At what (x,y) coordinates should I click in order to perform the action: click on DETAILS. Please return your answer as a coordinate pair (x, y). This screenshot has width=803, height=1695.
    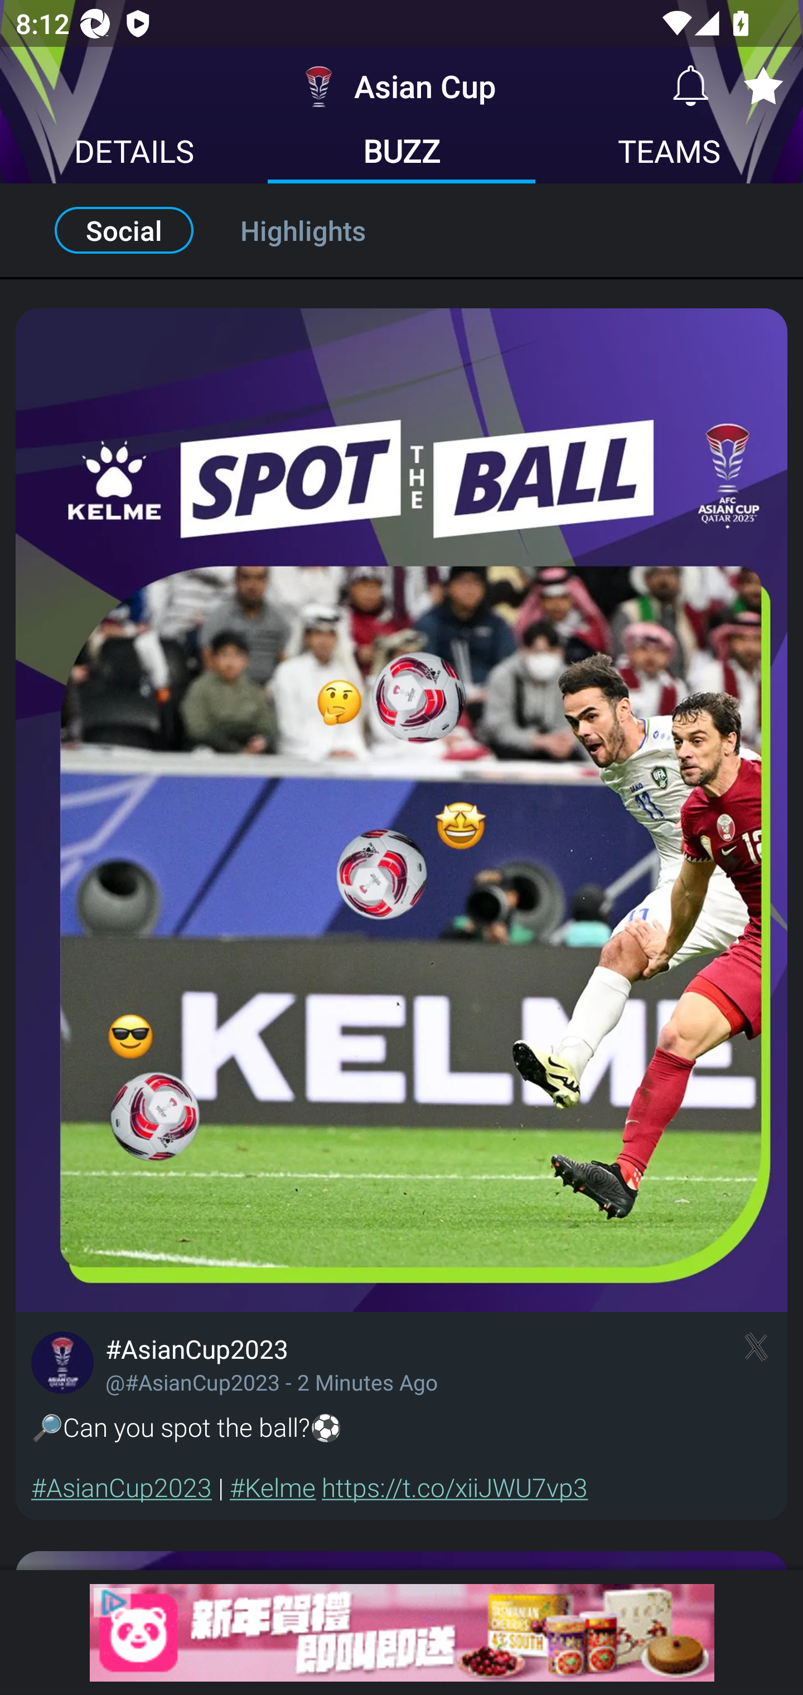
    Looking at the image, I should click on (134, 154).